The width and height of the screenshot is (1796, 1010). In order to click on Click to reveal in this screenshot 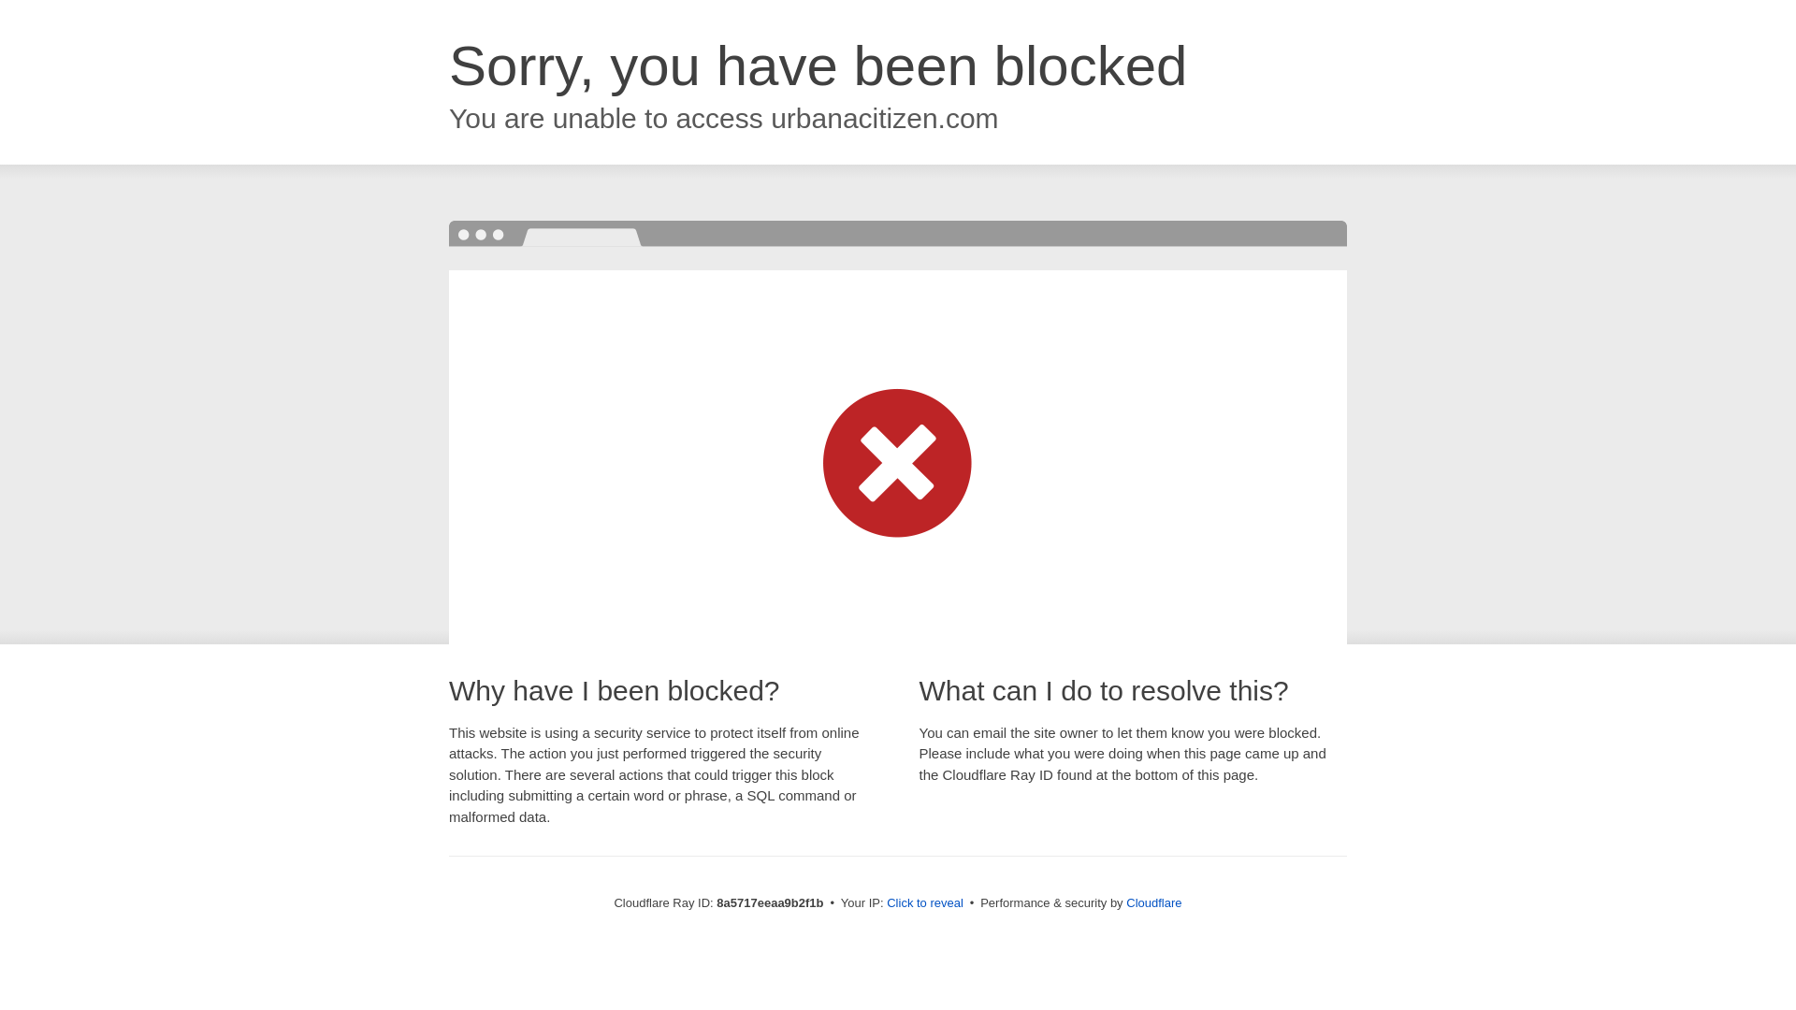, I will do `click(924, 903)`.